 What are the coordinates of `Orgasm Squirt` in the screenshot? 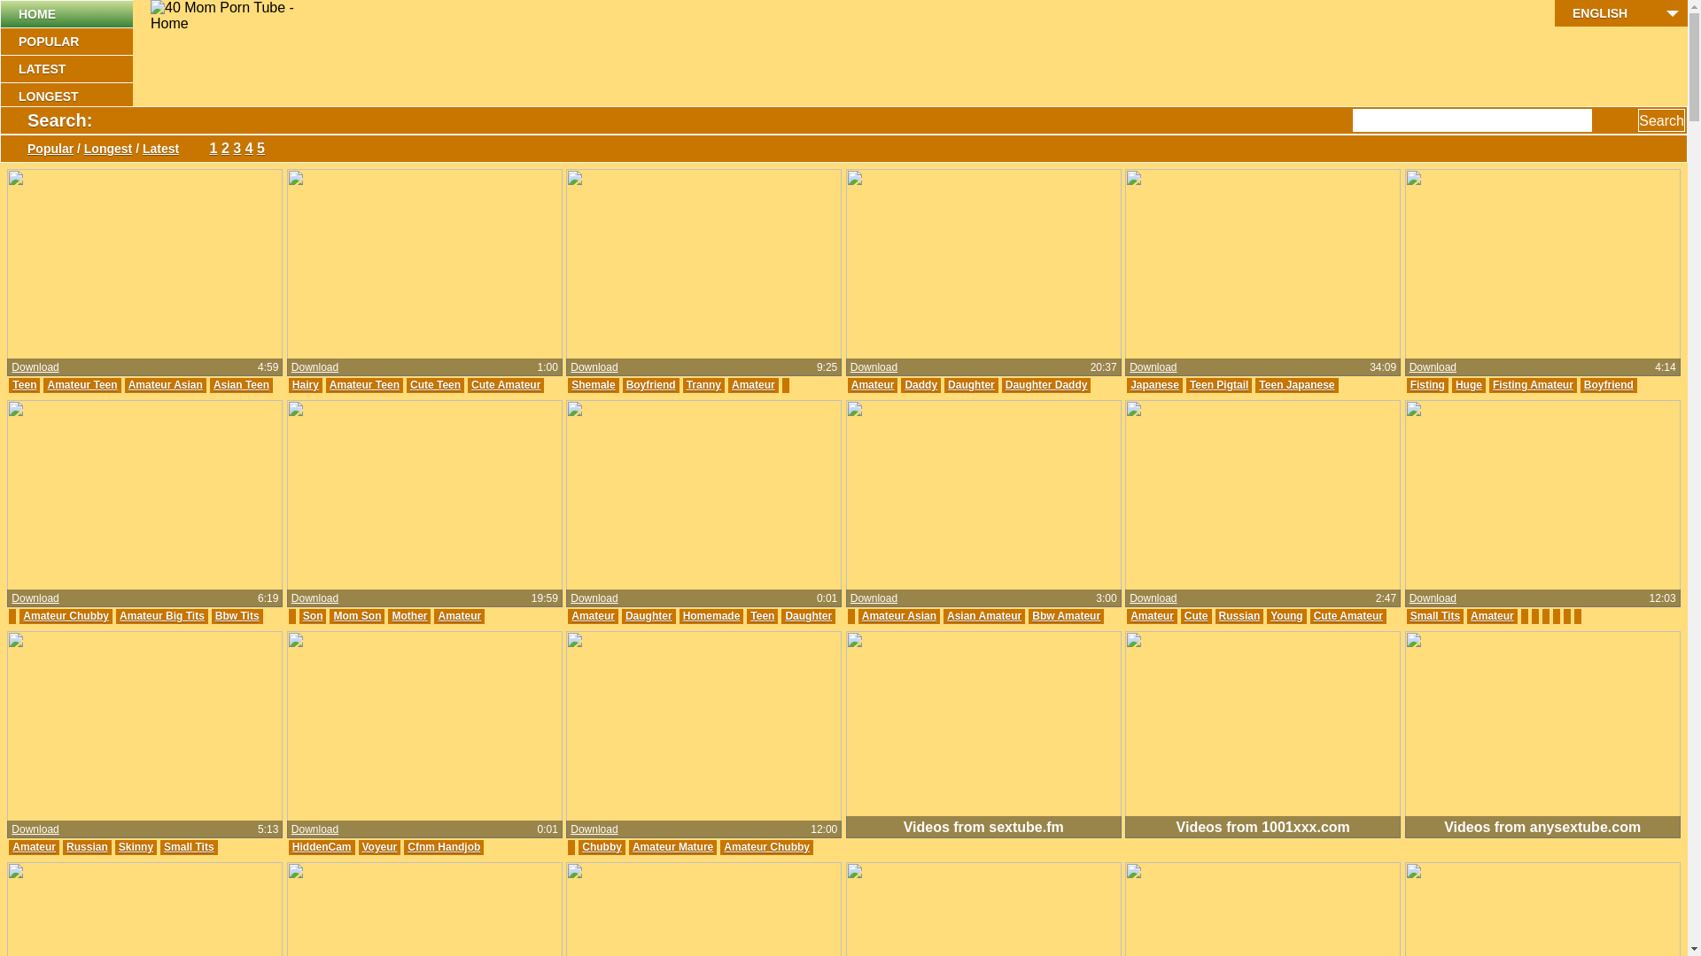 It's located at (1543, 404).